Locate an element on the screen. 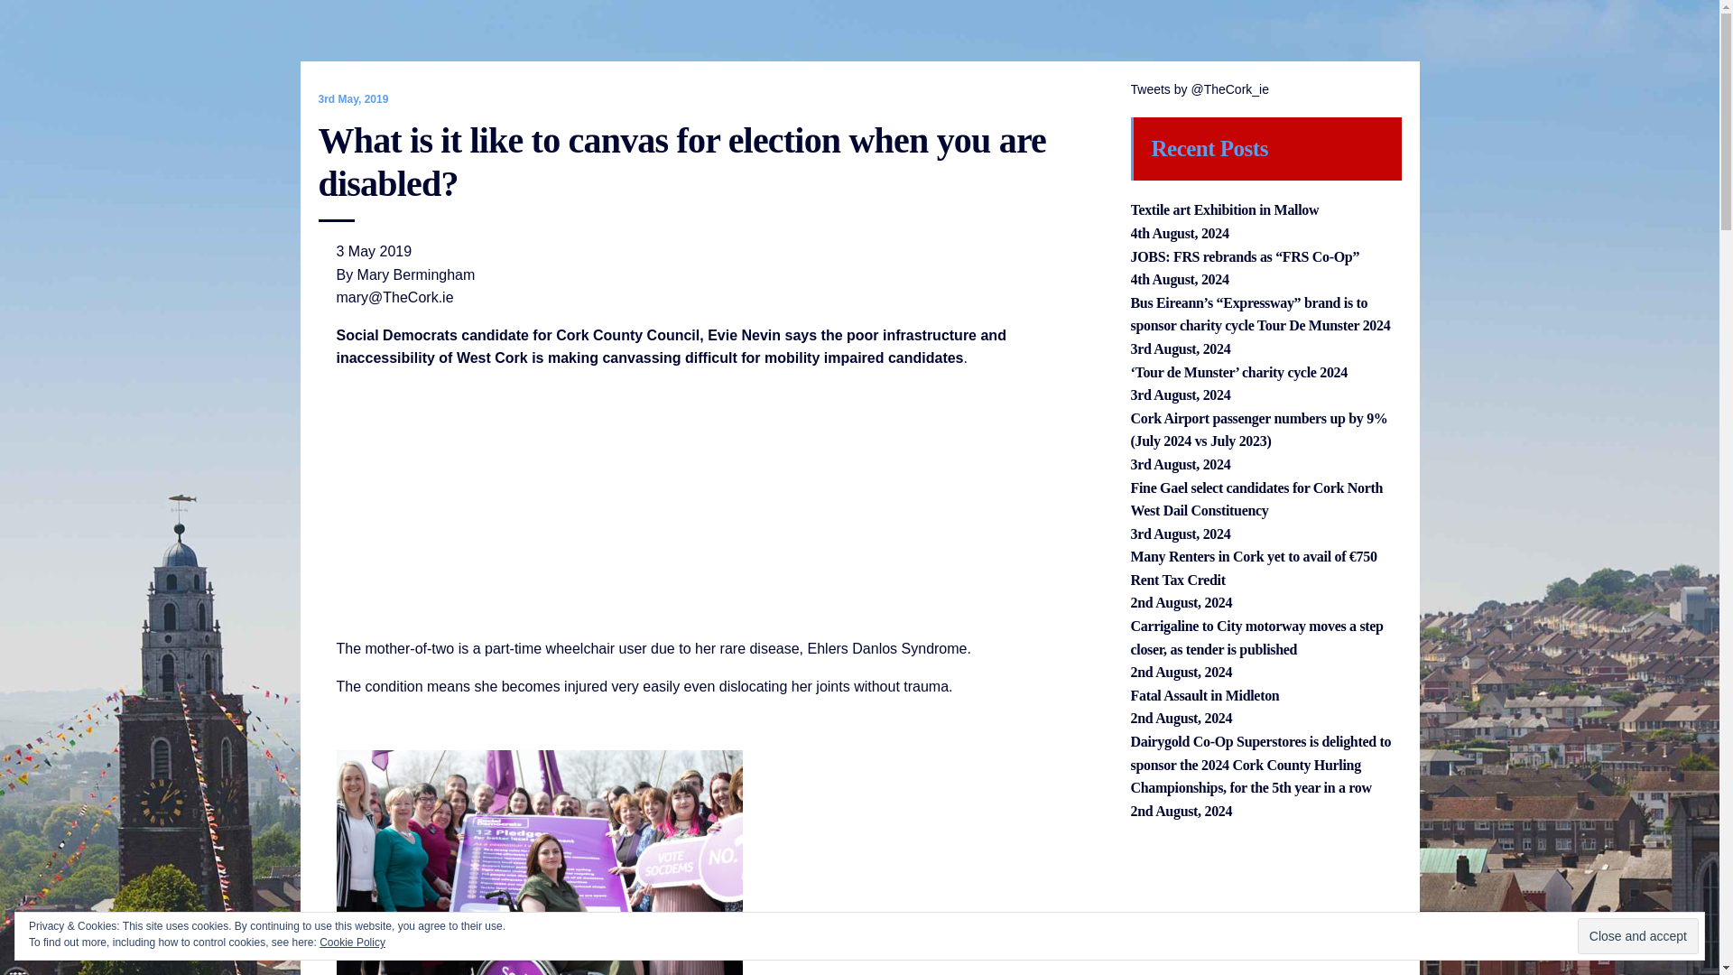 The width and height of the screenshot is (1733, 975). Close and accept is located at coordinates (1637, 936).